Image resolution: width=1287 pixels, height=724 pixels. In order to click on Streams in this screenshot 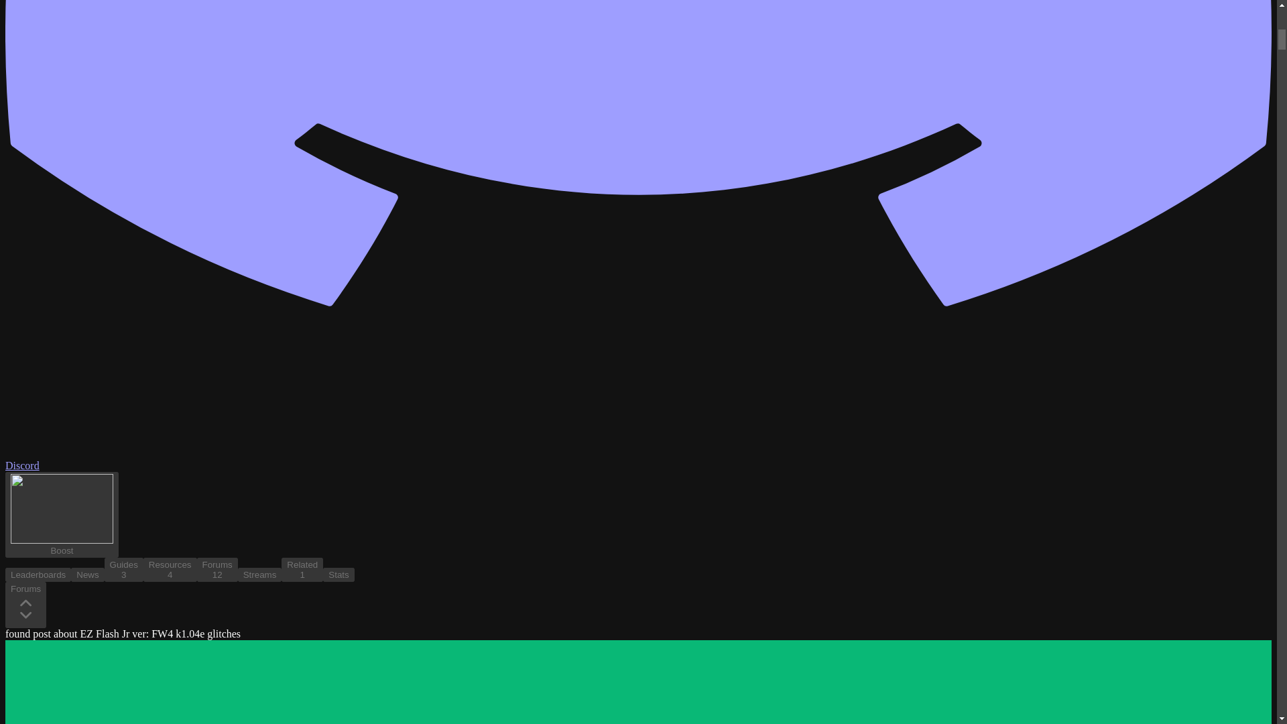, I will do `click(170, 574)`.